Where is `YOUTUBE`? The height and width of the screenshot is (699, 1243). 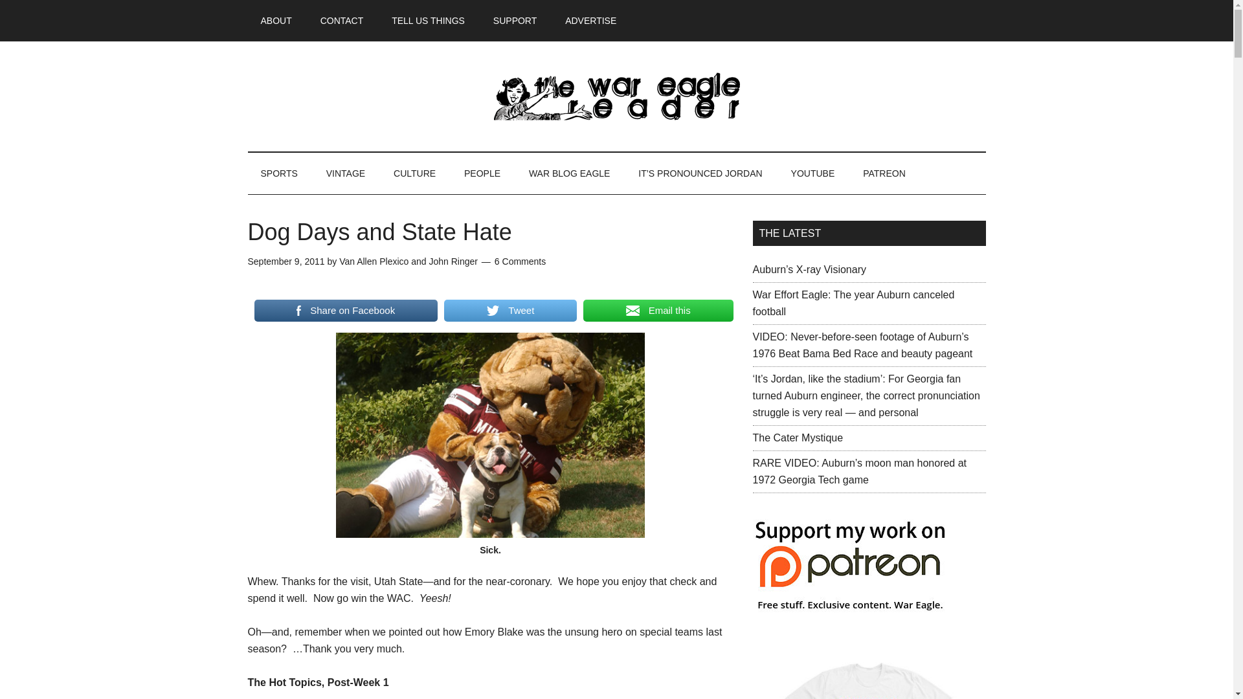 YOUTUBE is located at coordinates (812, 173).